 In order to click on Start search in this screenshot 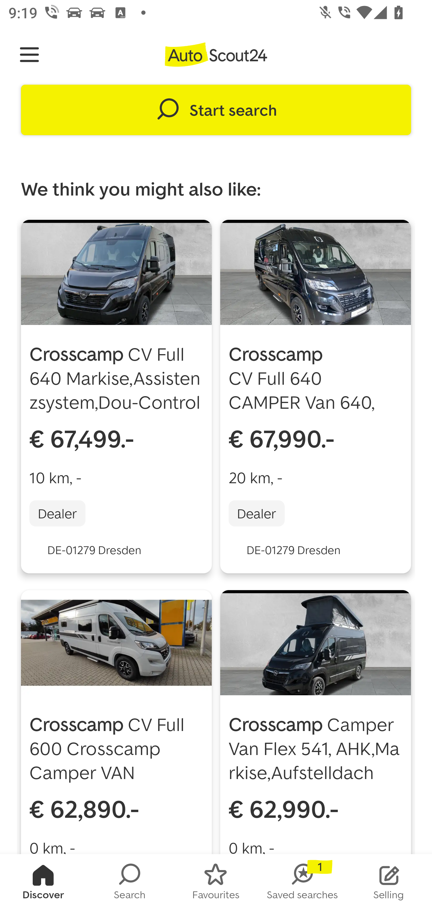, I will do `click(216, 110)`.